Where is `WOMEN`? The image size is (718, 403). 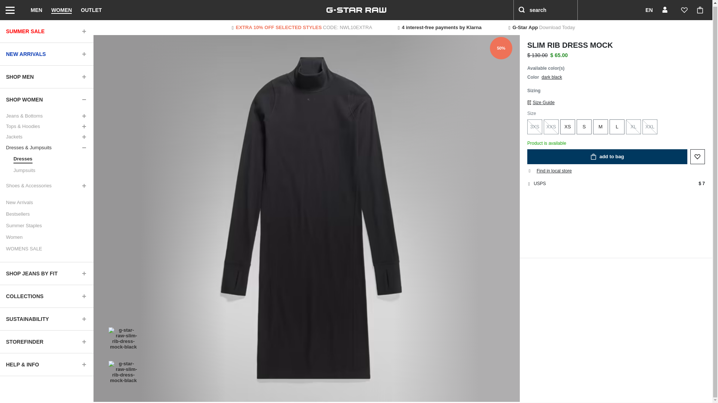 WOMEN is located at coordinates (61, 9).